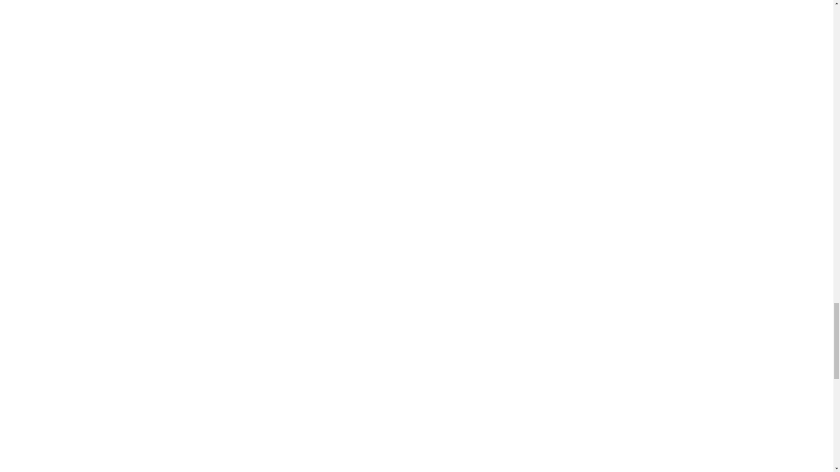  I want to click on ABOUT, so click(483, 10).